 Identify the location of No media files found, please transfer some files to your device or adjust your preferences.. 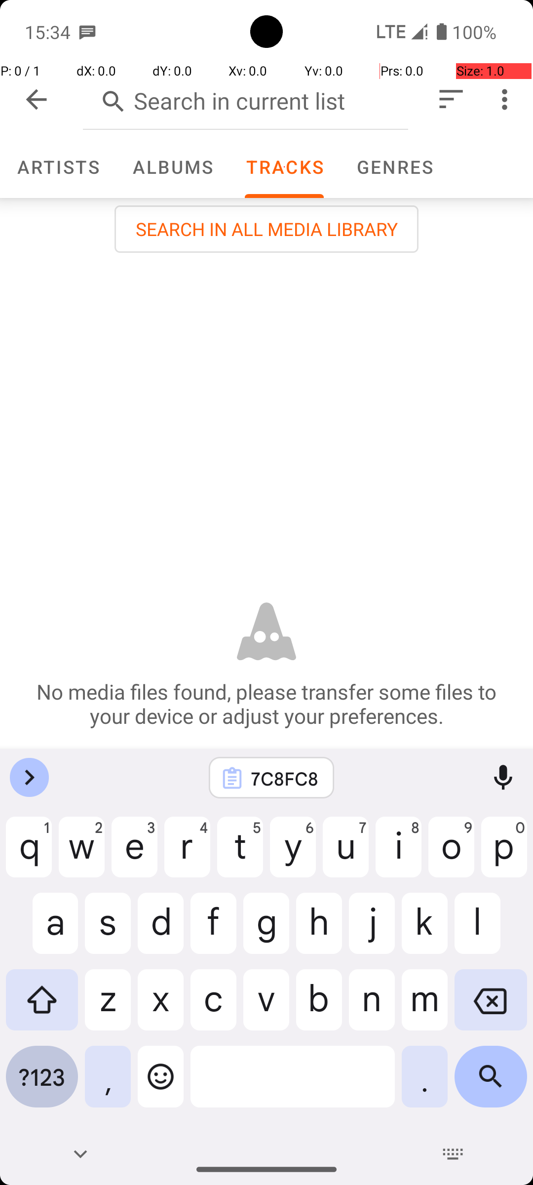
(266, 704).